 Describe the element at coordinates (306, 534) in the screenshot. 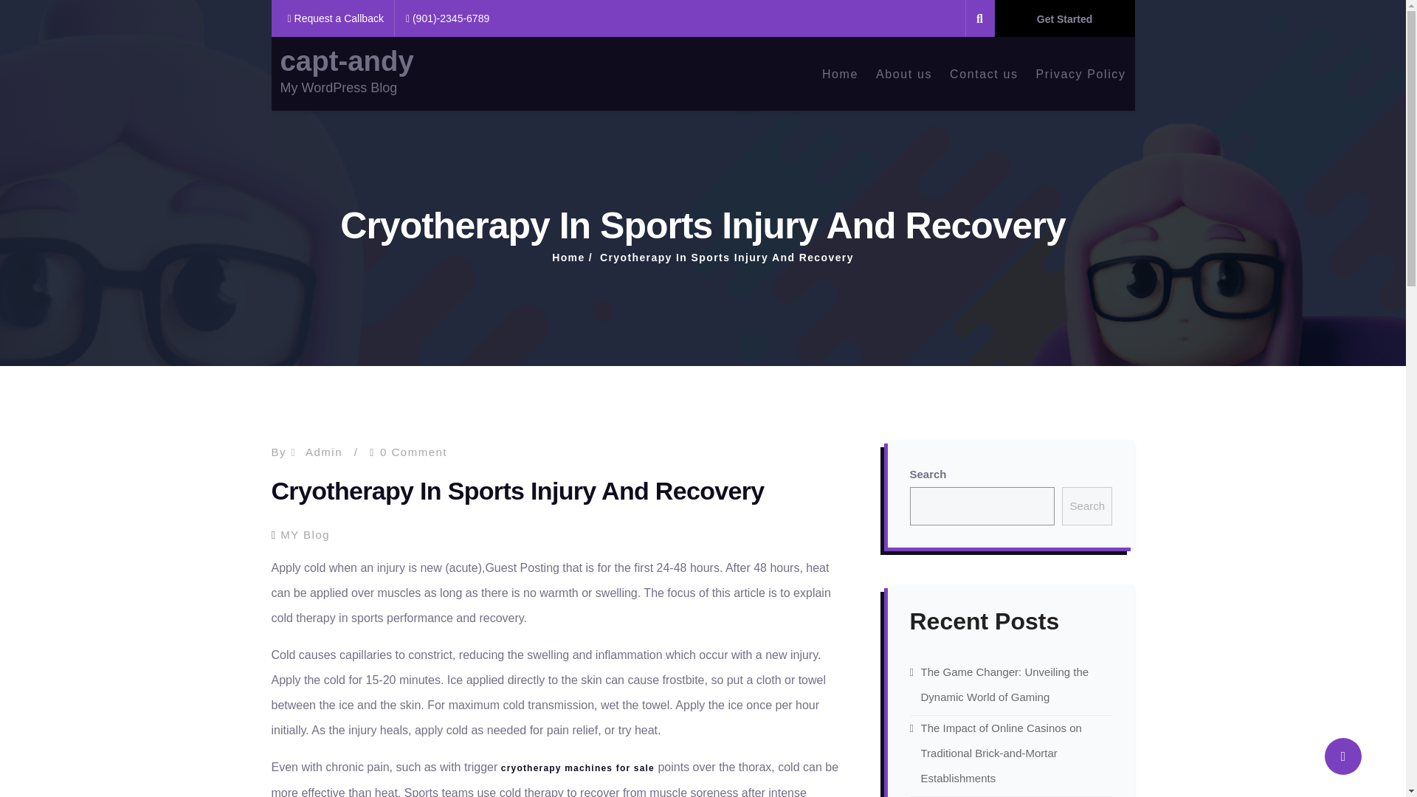

I see `MY Blog` at that location.